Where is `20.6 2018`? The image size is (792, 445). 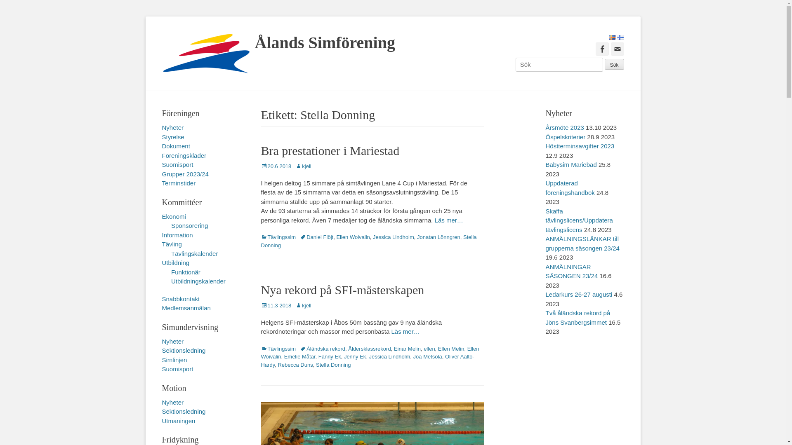
20.6 2018 is located at coordinates (276, 166).